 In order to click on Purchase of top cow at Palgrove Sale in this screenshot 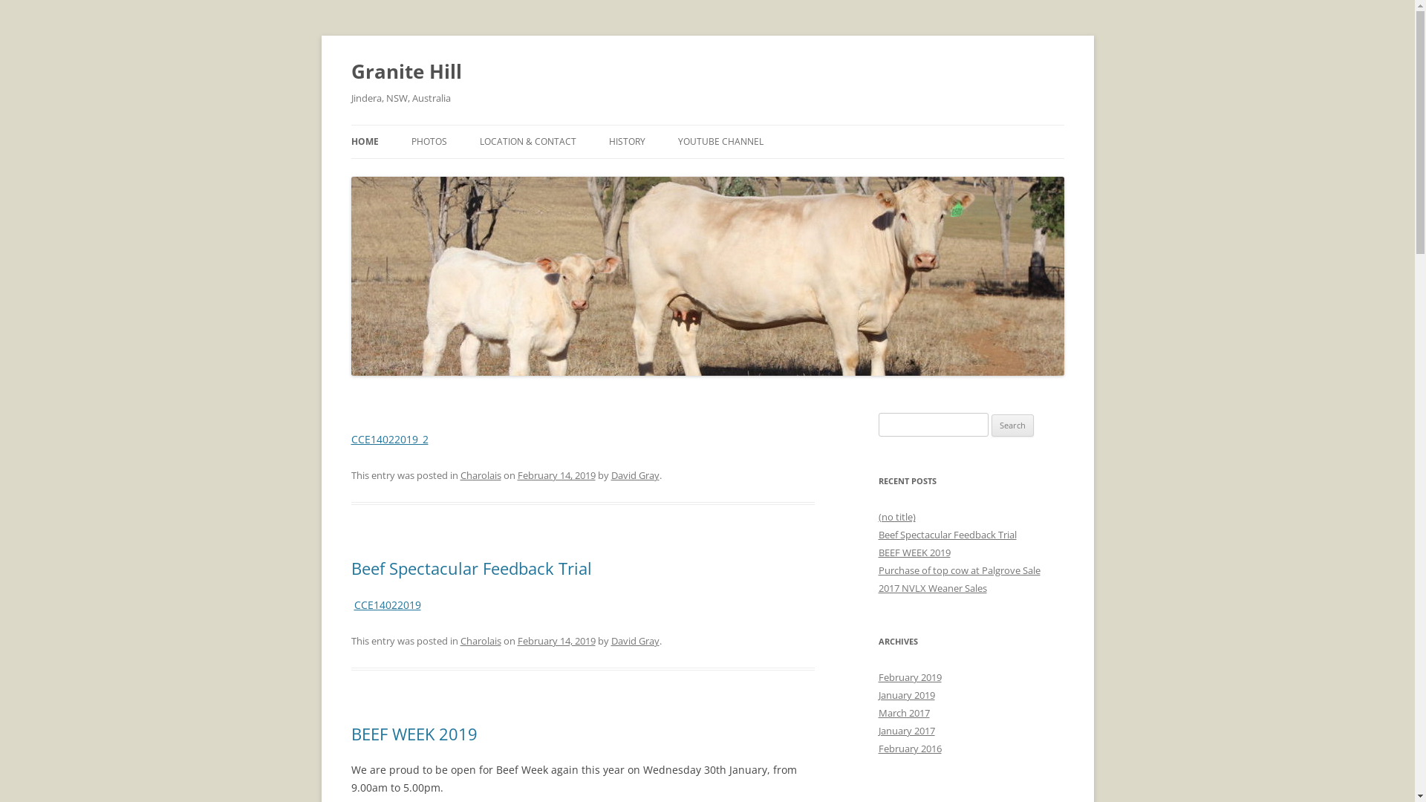, I will do `click(959, 570)`.